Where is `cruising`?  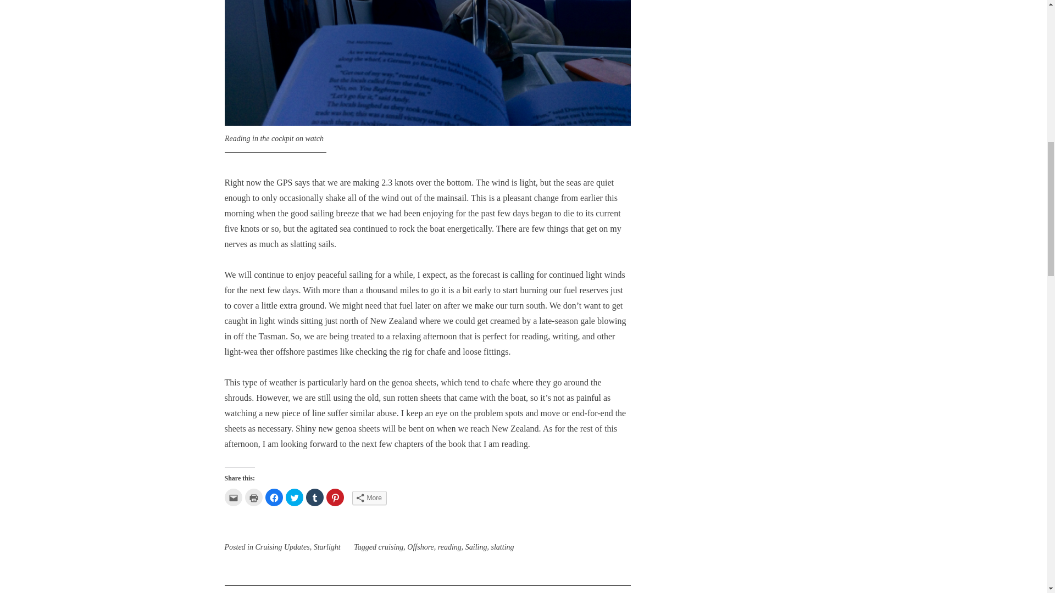
cruising is located at coordinates (390, 547).